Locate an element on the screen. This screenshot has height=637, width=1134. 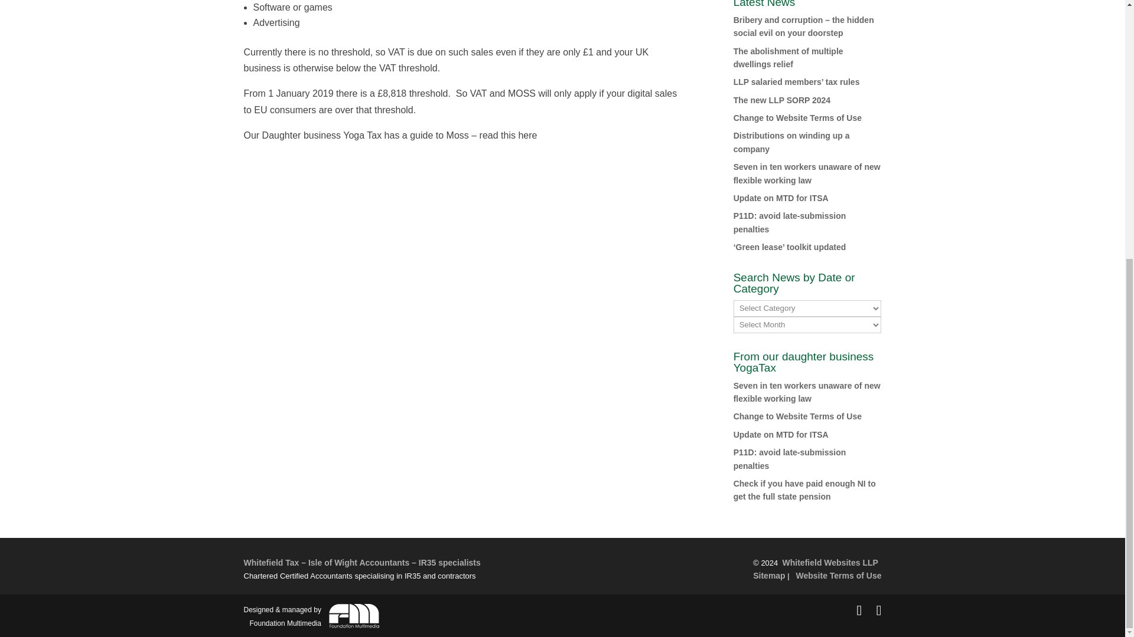
Update on MTD for ITSA is located at coordinates (781, 198).